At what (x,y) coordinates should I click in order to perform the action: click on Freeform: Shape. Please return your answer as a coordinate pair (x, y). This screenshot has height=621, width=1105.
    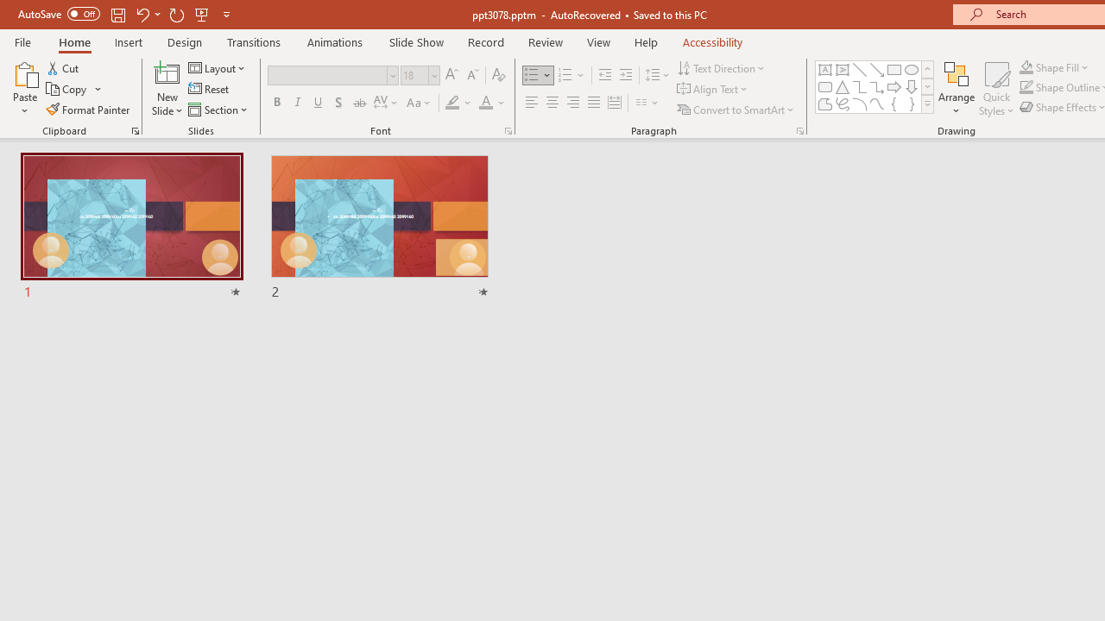
    Looking at the image, I should click on (825, 103).